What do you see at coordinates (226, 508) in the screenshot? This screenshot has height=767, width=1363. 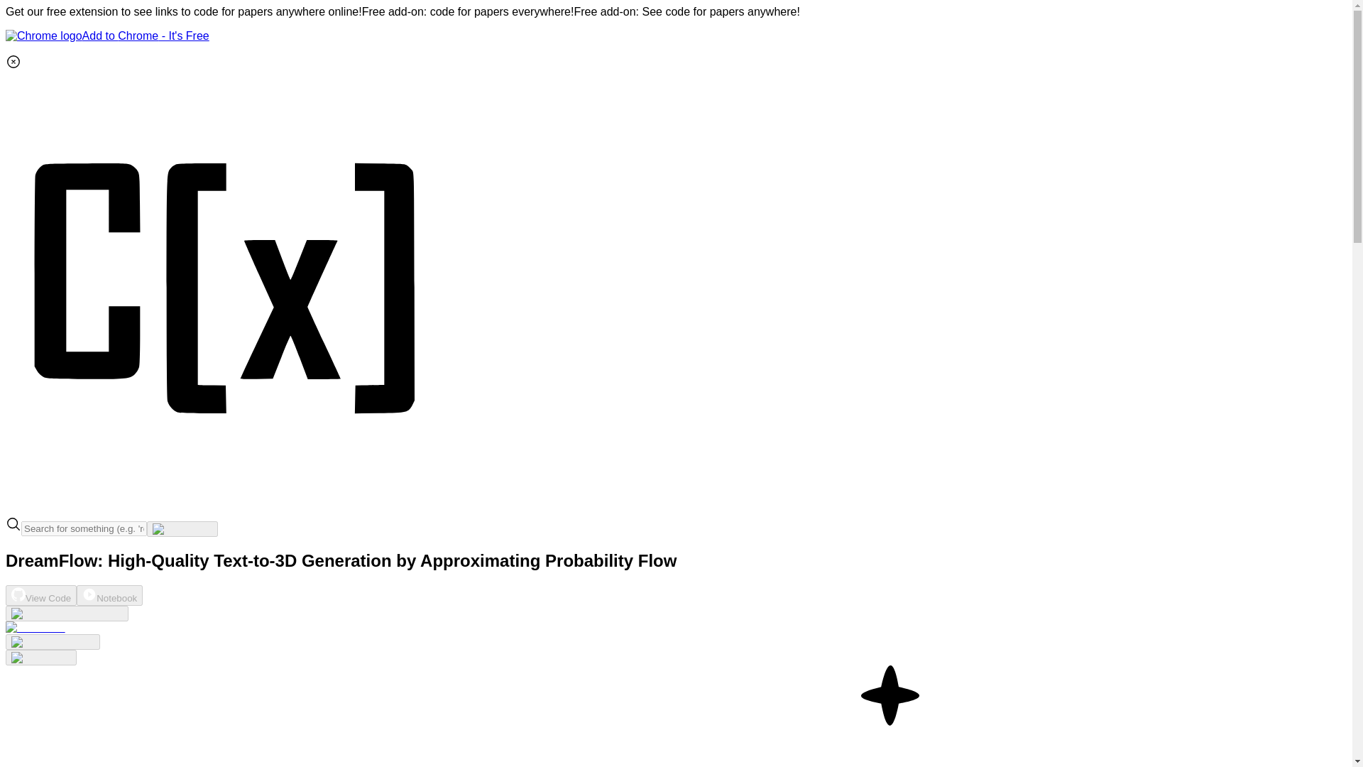 I see `CatalyzeX Icon` at bounding box center [226, 508].